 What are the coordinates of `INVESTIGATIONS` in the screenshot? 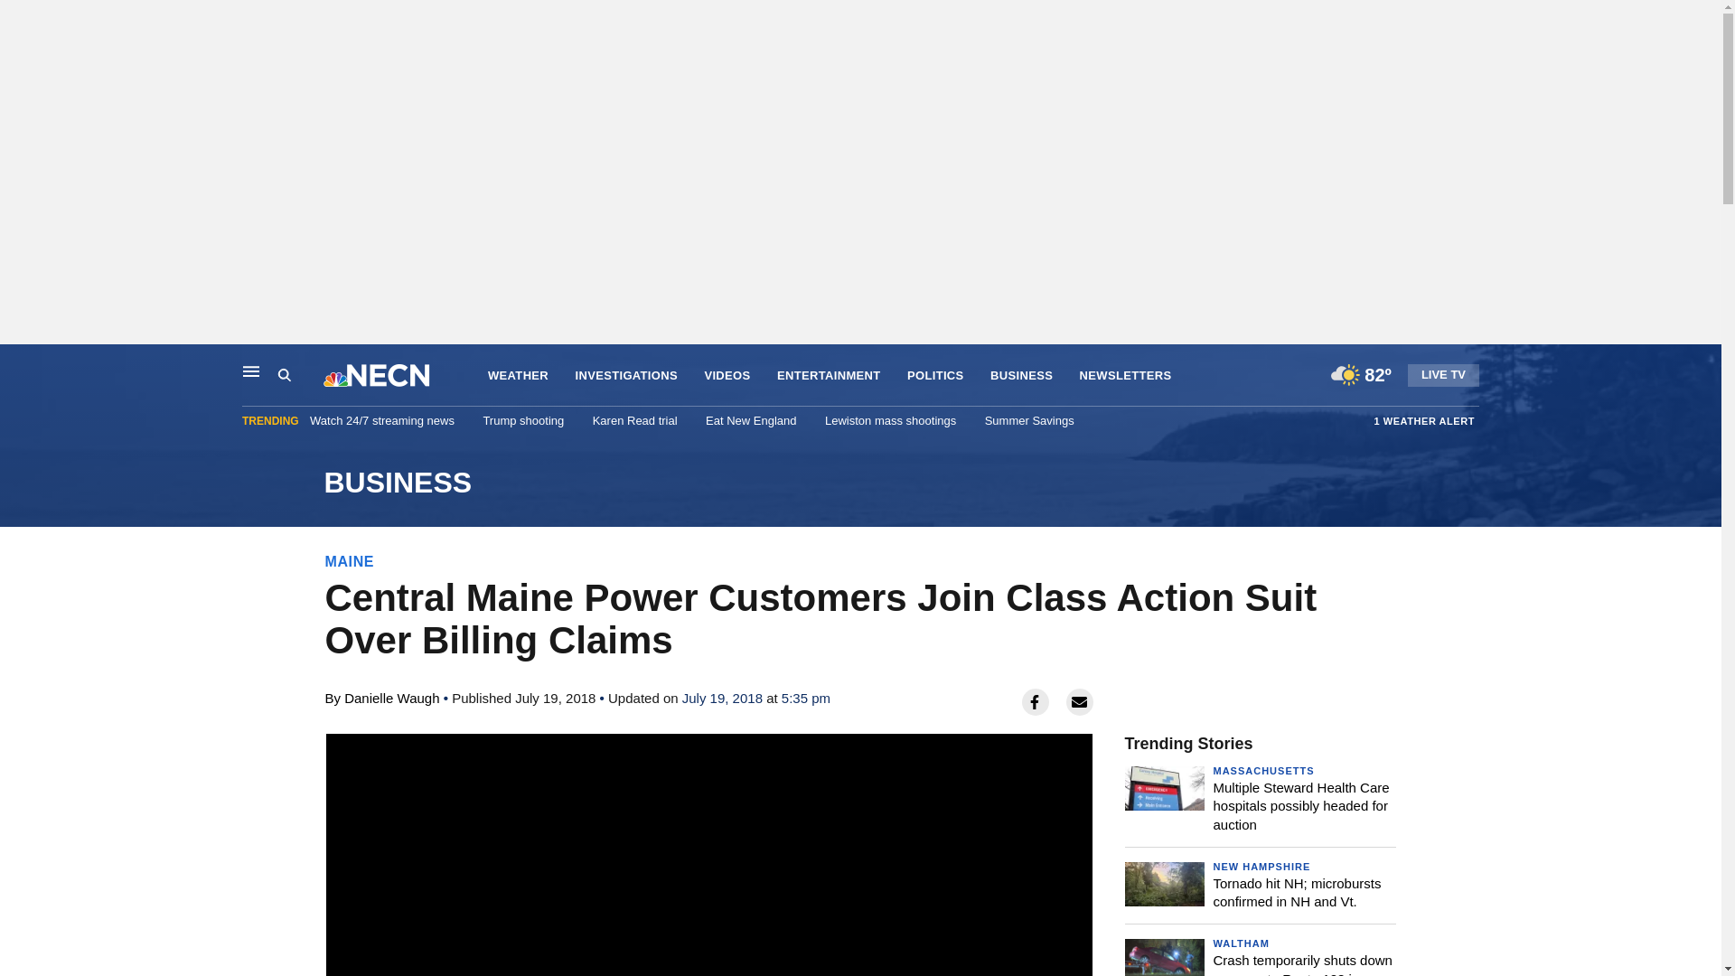 It's located at (627, 376).